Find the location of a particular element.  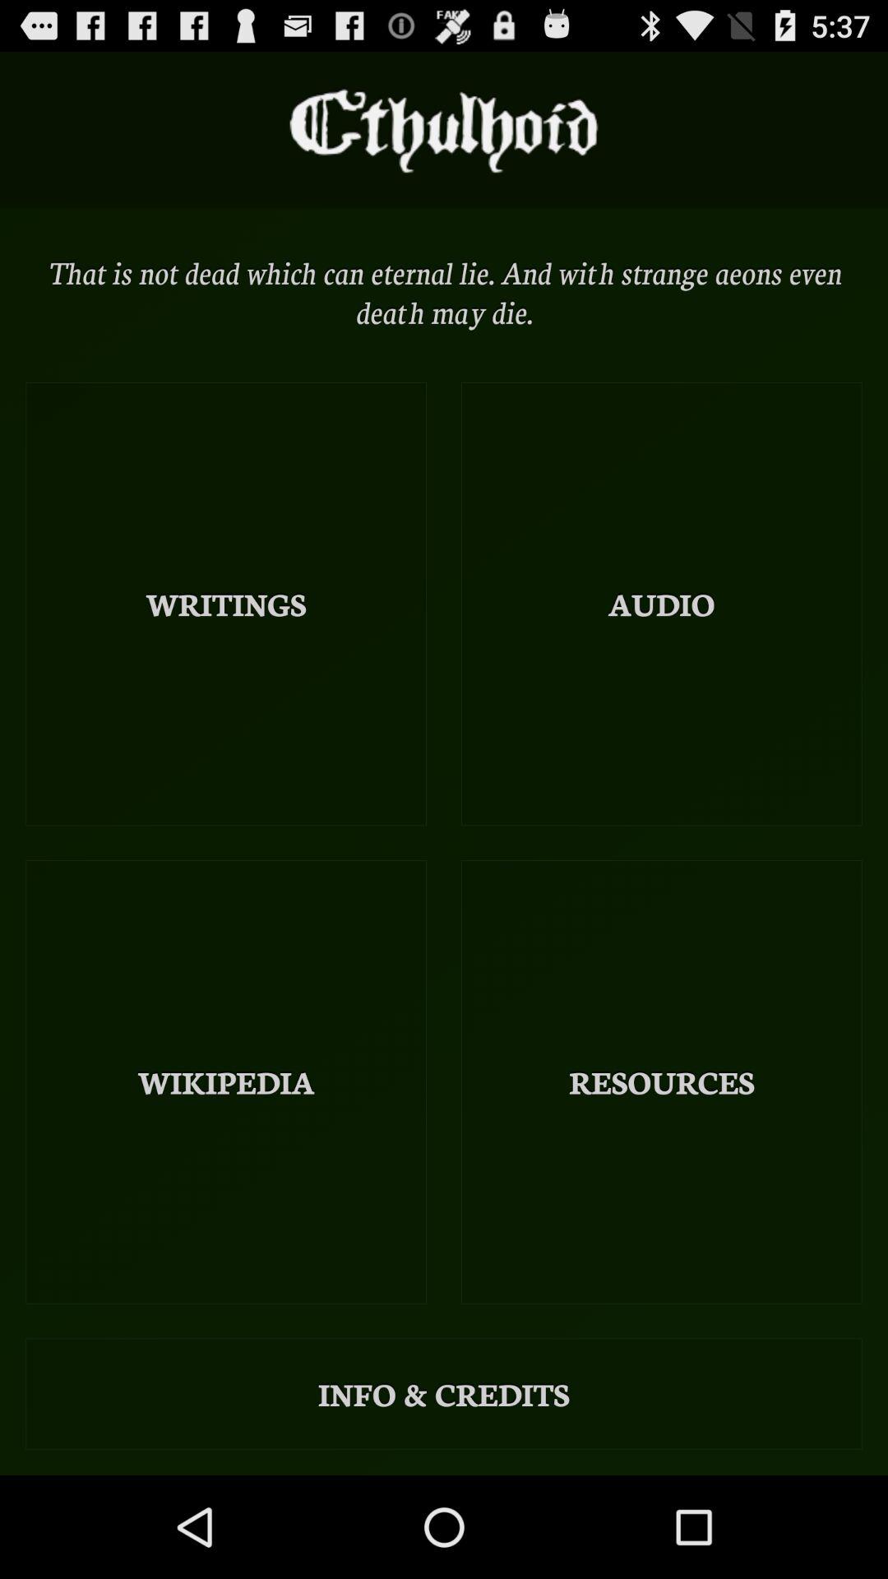

open the audio on the right is located at coordinates (661, 604).